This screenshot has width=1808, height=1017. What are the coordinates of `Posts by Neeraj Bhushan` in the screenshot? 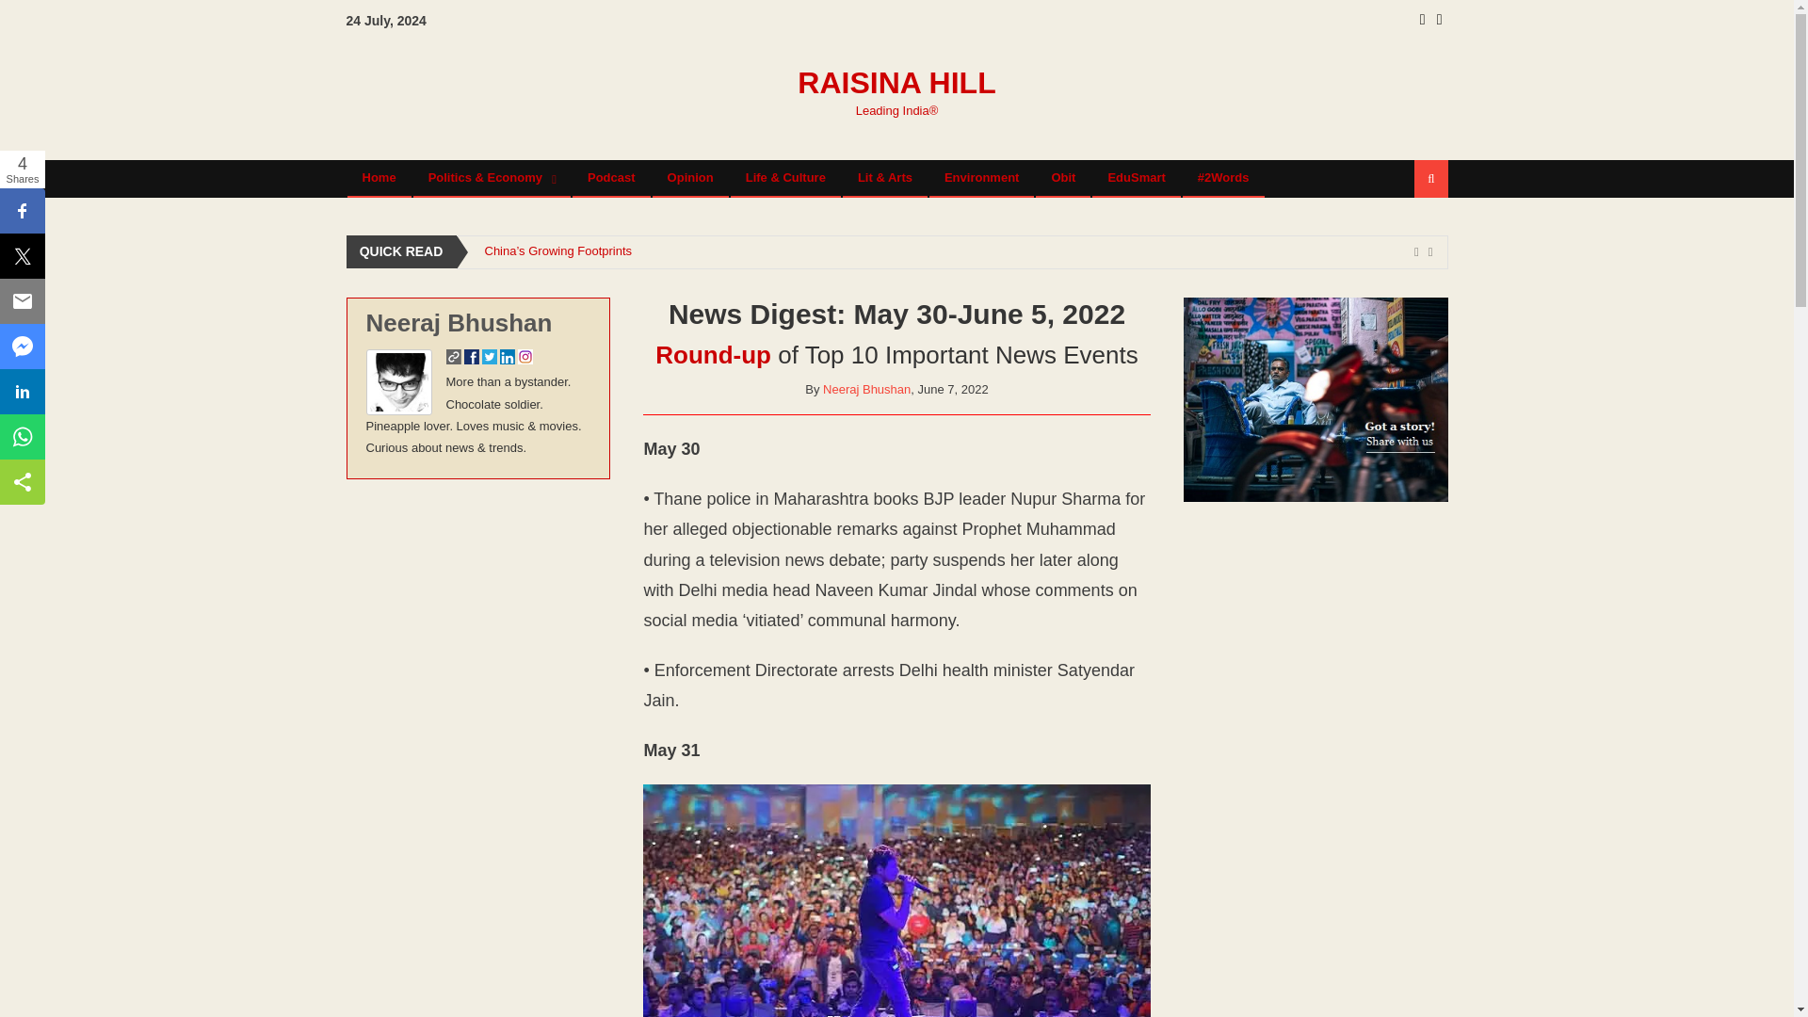 It's located at (866, 390).